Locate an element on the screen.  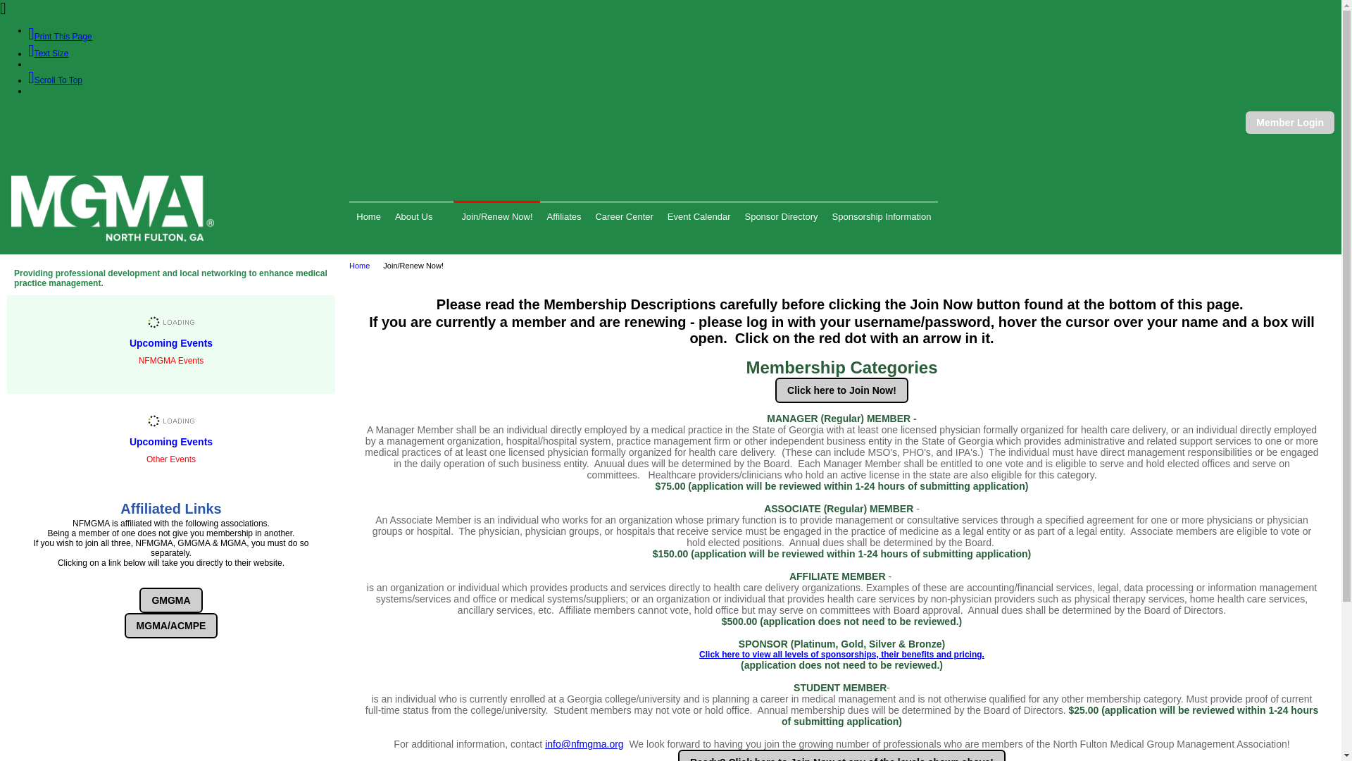
Other Events is located at coordinates (170, 443).